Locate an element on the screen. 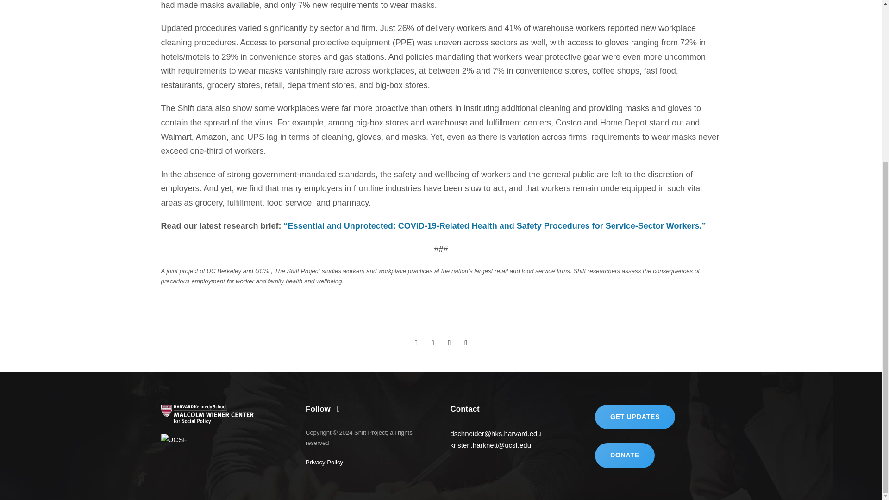 The image size is (889, 500). DONATE is located at coordinates (624, 455).